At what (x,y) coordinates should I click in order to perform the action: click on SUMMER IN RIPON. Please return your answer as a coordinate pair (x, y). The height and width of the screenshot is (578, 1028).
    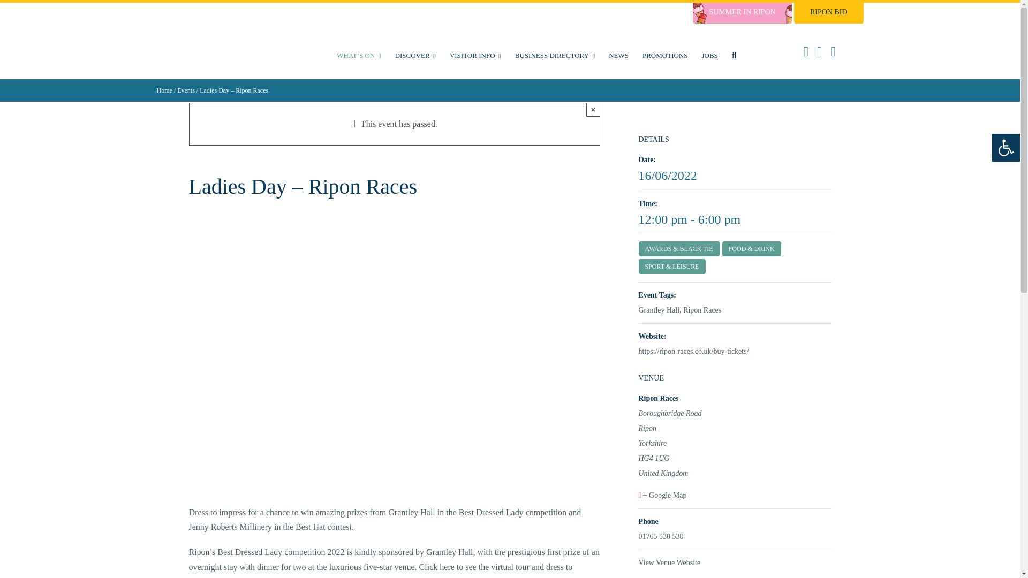
    Looking at the image, I should click on (742, 13).